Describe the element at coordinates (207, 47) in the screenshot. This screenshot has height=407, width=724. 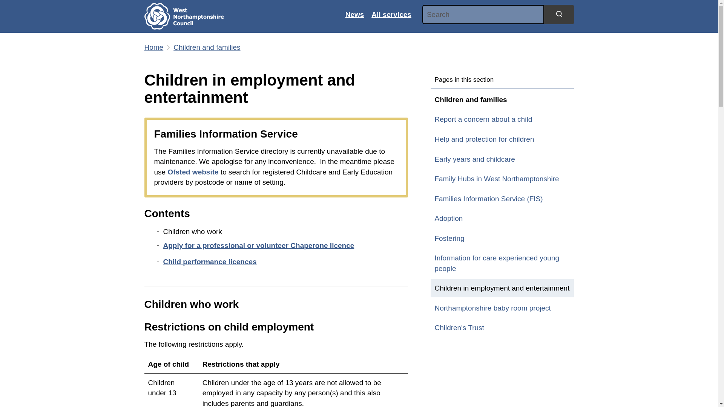
I see `Children and families` at that location.